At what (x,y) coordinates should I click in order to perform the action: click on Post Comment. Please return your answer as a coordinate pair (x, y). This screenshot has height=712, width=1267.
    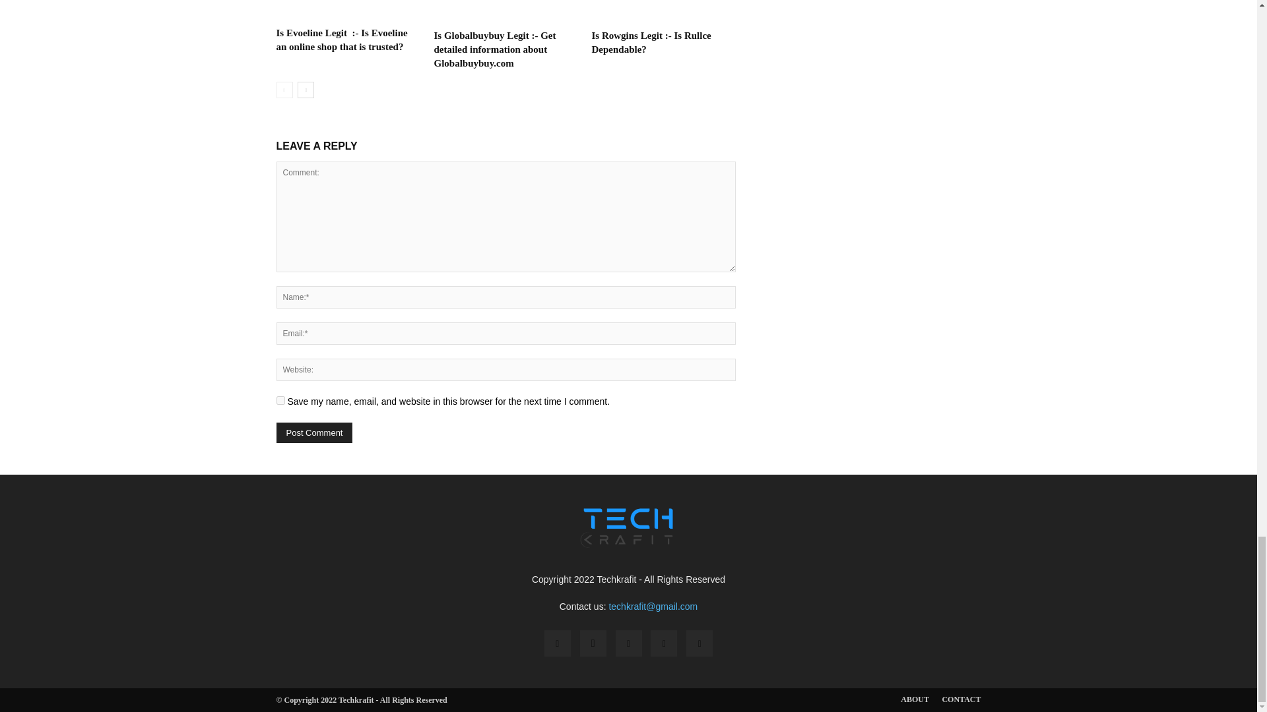
    Looking at the image, I should click on (314, 432).